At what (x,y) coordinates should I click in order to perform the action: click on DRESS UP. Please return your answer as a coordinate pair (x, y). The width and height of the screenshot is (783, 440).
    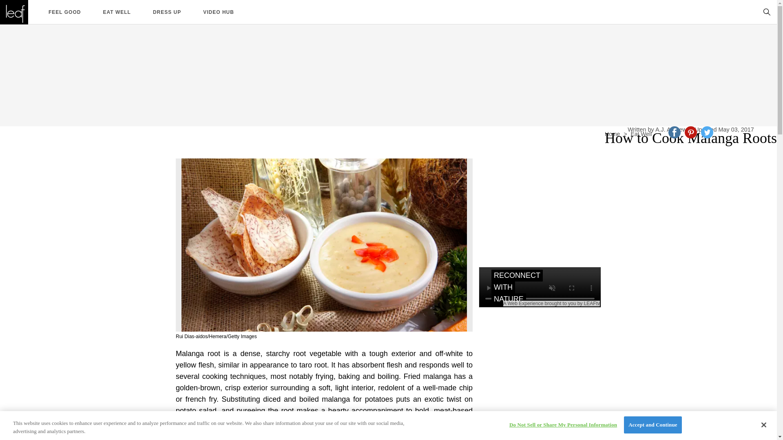
    Looking at the image, I should click on (166, 11).